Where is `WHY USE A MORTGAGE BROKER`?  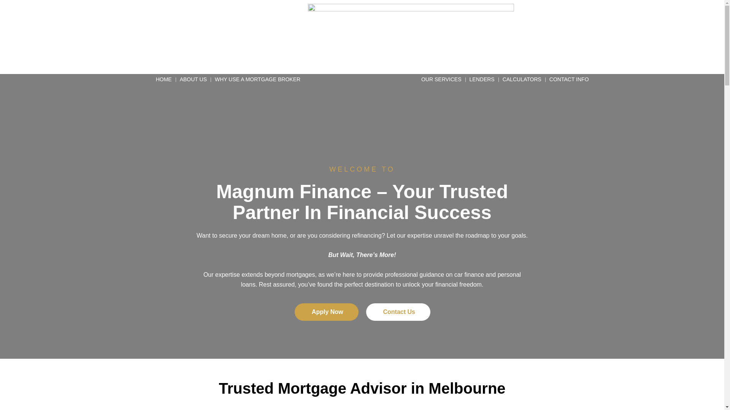
WHY USE A MORTGAGE BROKER is located at coordinates (258, 80).